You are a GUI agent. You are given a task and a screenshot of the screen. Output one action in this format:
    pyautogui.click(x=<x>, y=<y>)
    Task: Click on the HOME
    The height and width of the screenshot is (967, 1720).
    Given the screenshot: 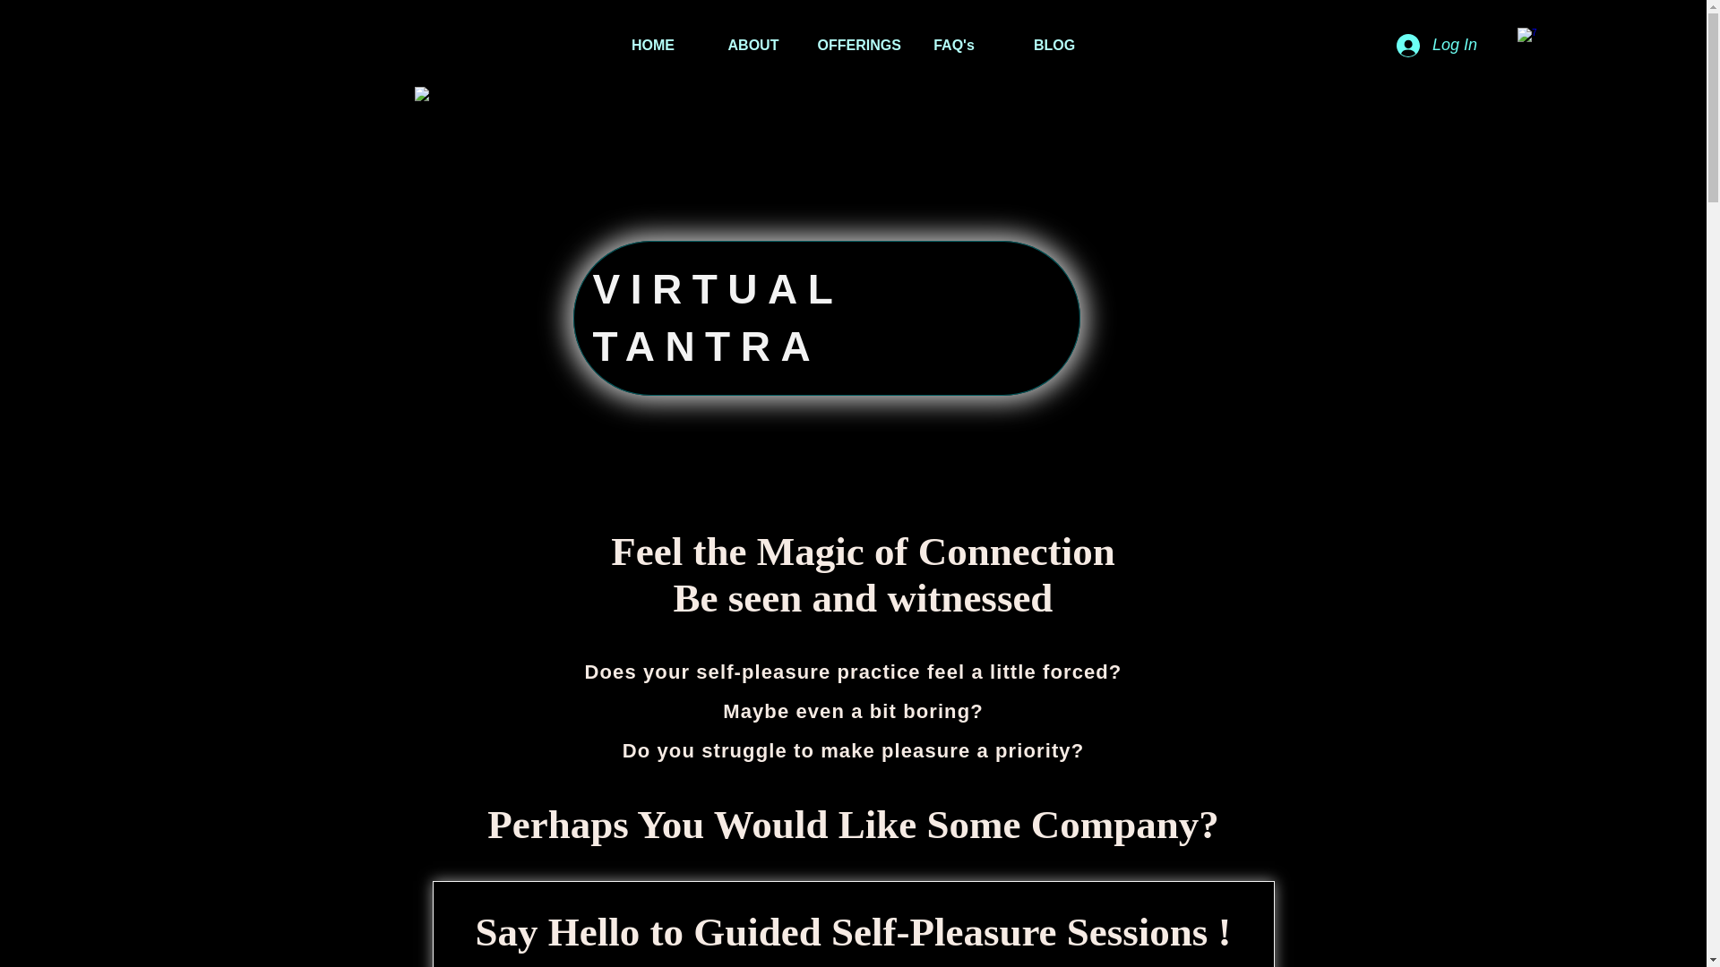 What is the action you would take?
    pyautogui.click(x=652, y=46)
    